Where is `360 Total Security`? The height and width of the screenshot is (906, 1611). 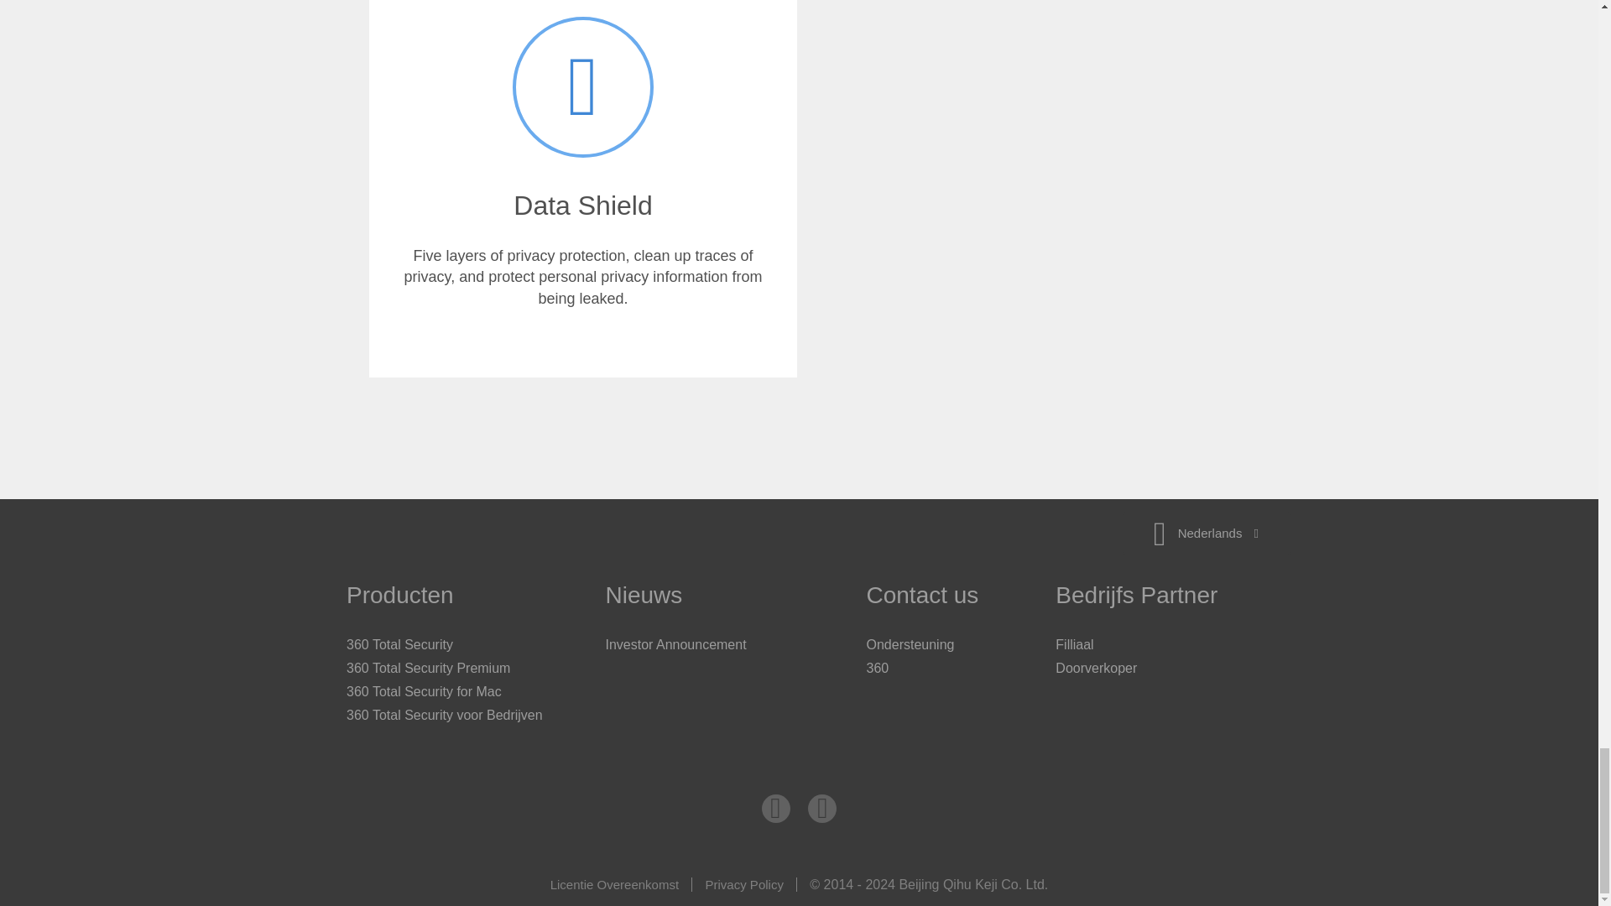 360 Total Security is located at coordinates (399, 644).